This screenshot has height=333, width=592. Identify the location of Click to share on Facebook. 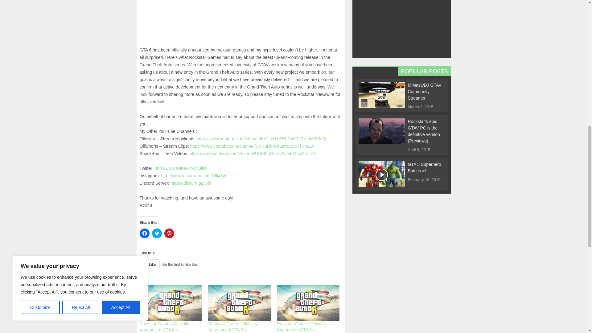
(144, 233).